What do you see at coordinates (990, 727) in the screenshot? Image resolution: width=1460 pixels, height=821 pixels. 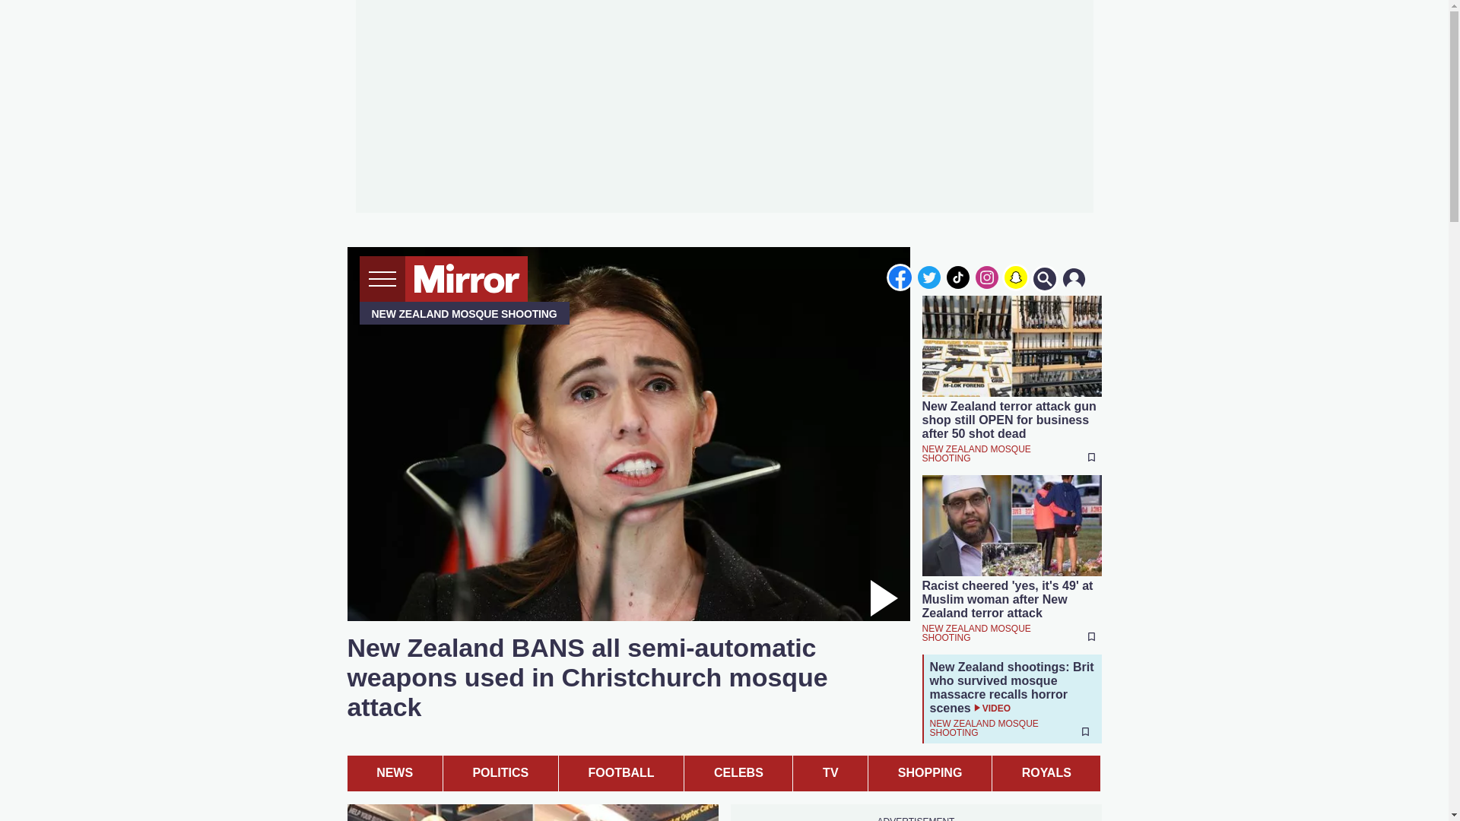 I see `NEW ZEALAND MOSQUE SHOOTING` at bounding box center [990, 727].